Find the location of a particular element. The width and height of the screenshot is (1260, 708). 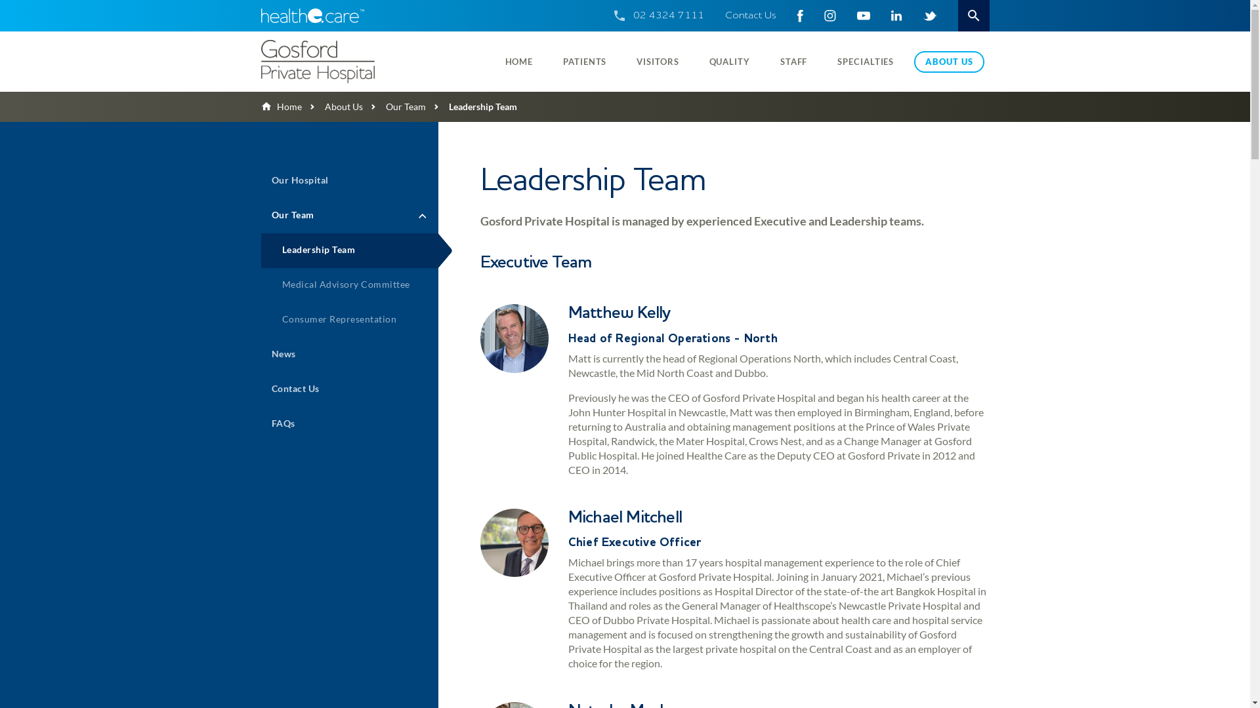

Contact Us is located at coordinates (750, 16).